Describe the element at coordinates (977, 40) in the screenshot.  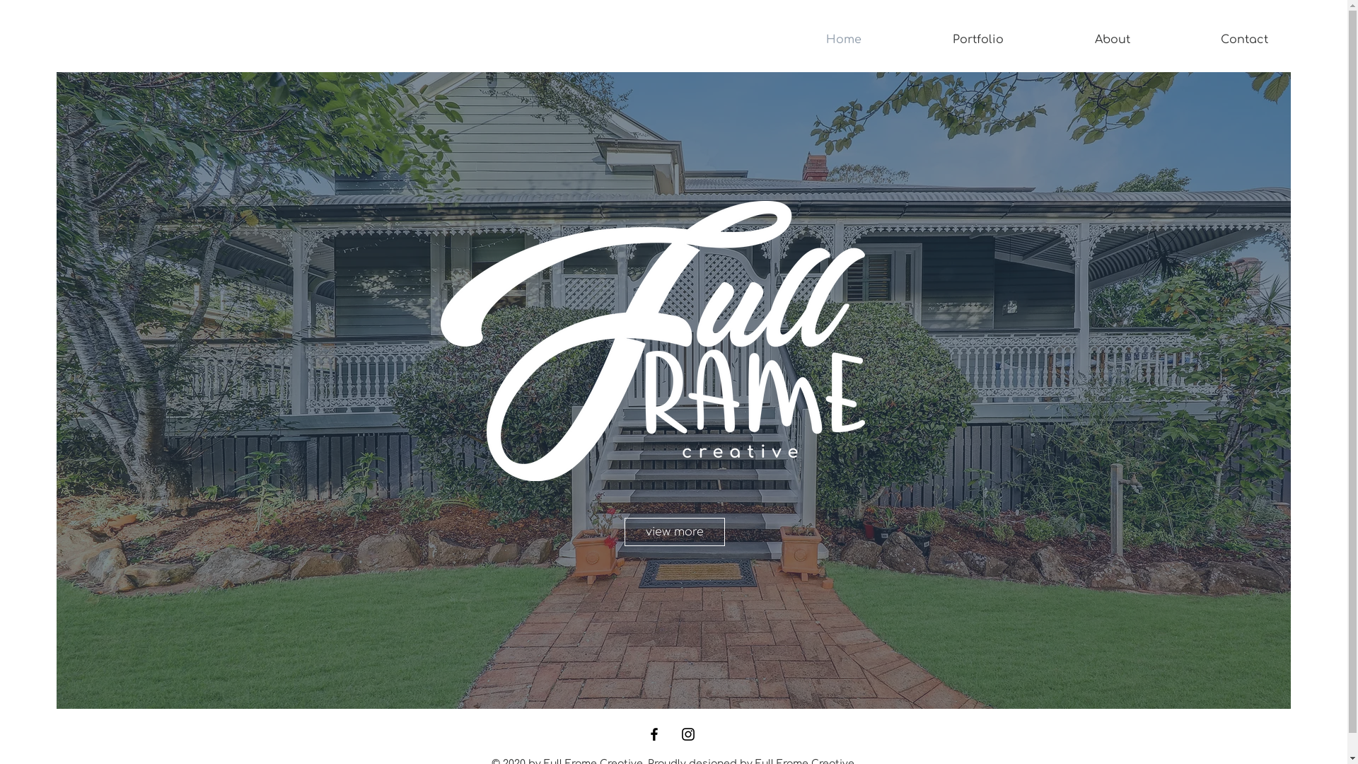
I see `Portfolio` at that location.